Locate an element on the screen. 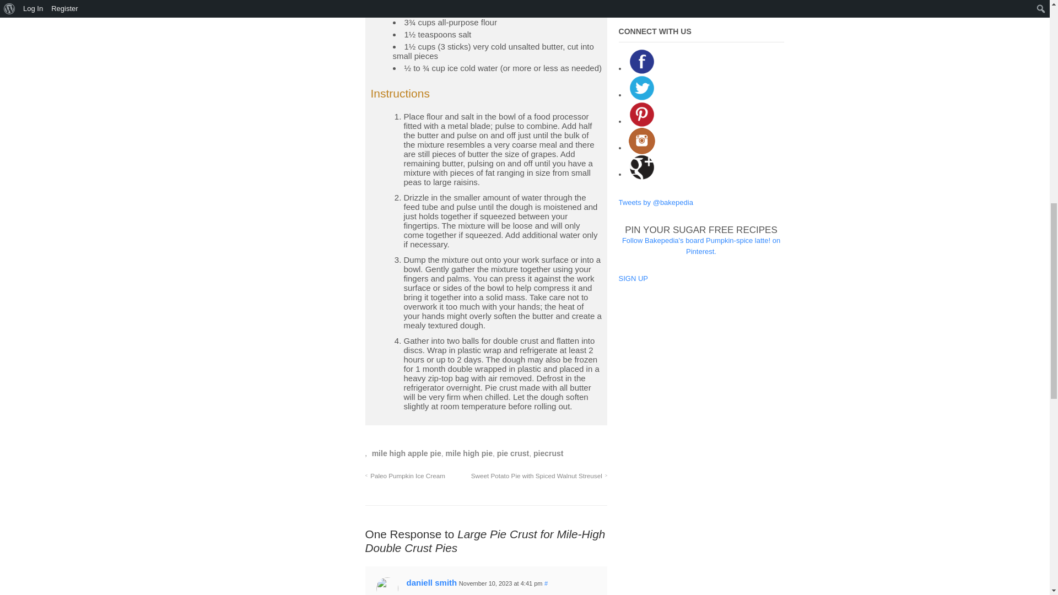 Image resolution: width=1058 pixels, height=595 pixels. SIGN UP is located at coordinates (633, 278).